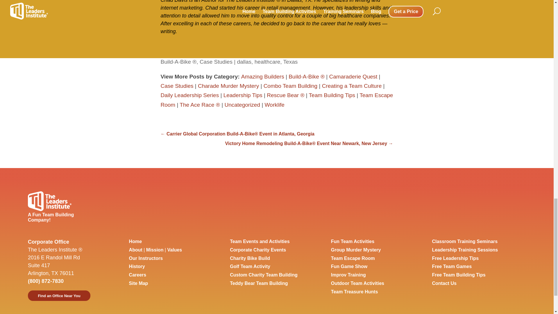 This screenshot has width=558, height=314. What do you see at coordinates (262, 76) in the screenshot?
I see `Amazing Builders` at bounding box center [262, 76].